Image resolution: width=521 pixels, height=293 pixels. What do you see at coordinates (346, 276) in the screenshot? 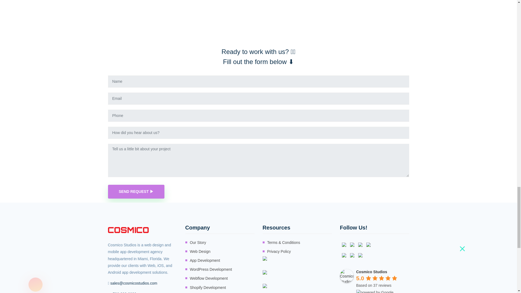
I see `Cosmico Studios` at bounding box center [346, 276].